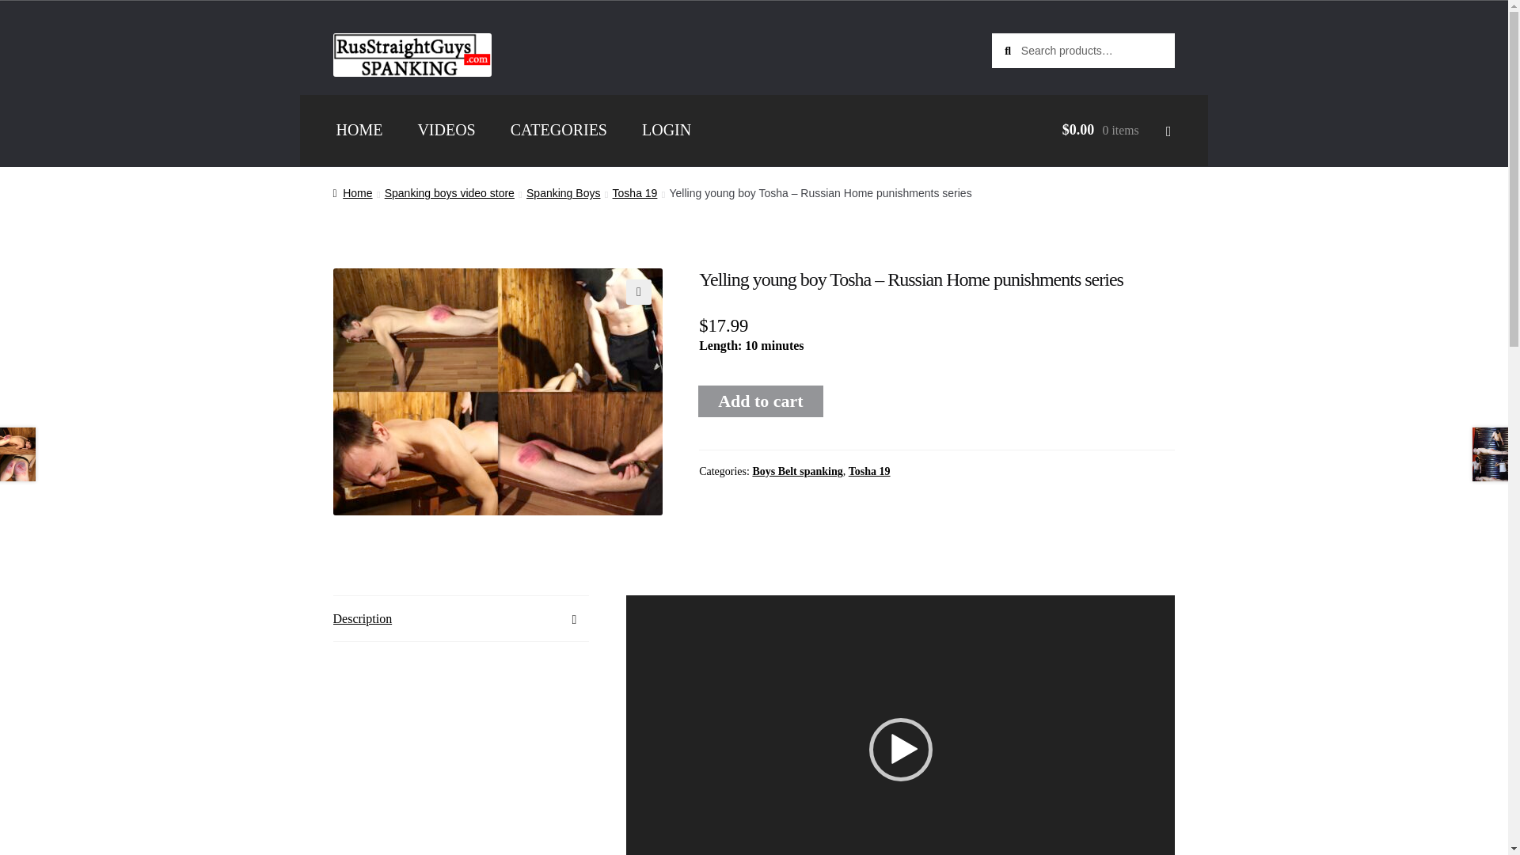 The image size is (1520, 855). Describe the element at coordinates (796, 470) in the screenshot. I see `Boys Belt spanking` at that location.